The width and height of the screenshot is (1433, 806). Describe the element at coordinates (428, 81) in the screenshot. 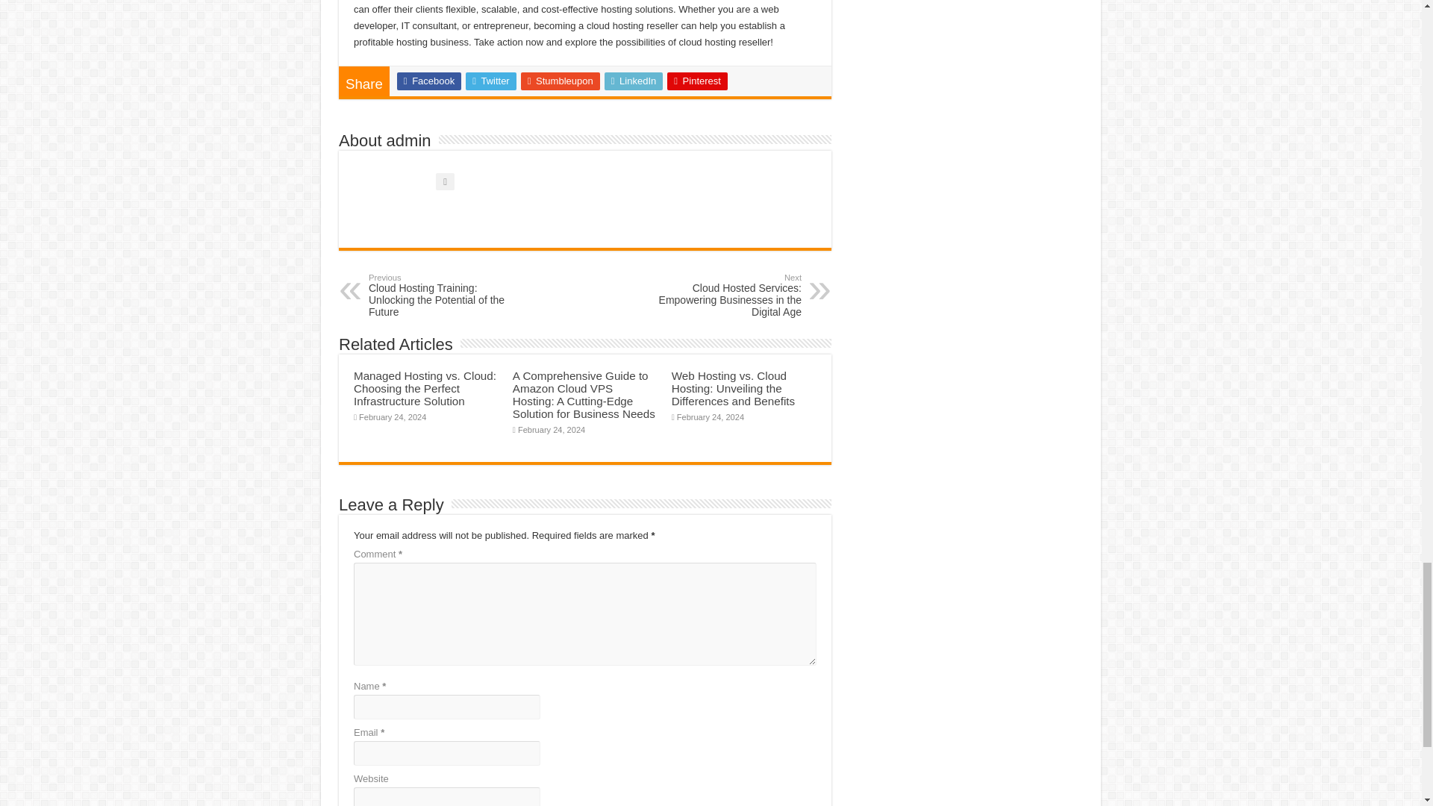

I see `Facebook` at that location.